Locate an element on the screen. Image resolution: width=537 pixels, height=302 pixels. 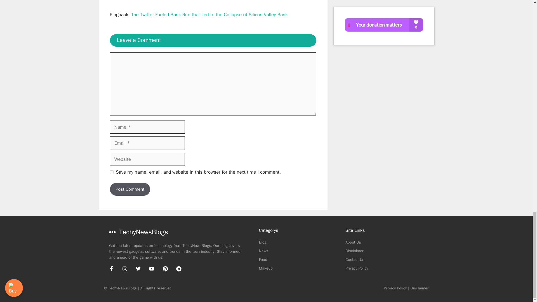
Post Comment is located at coordinates (130, 189).